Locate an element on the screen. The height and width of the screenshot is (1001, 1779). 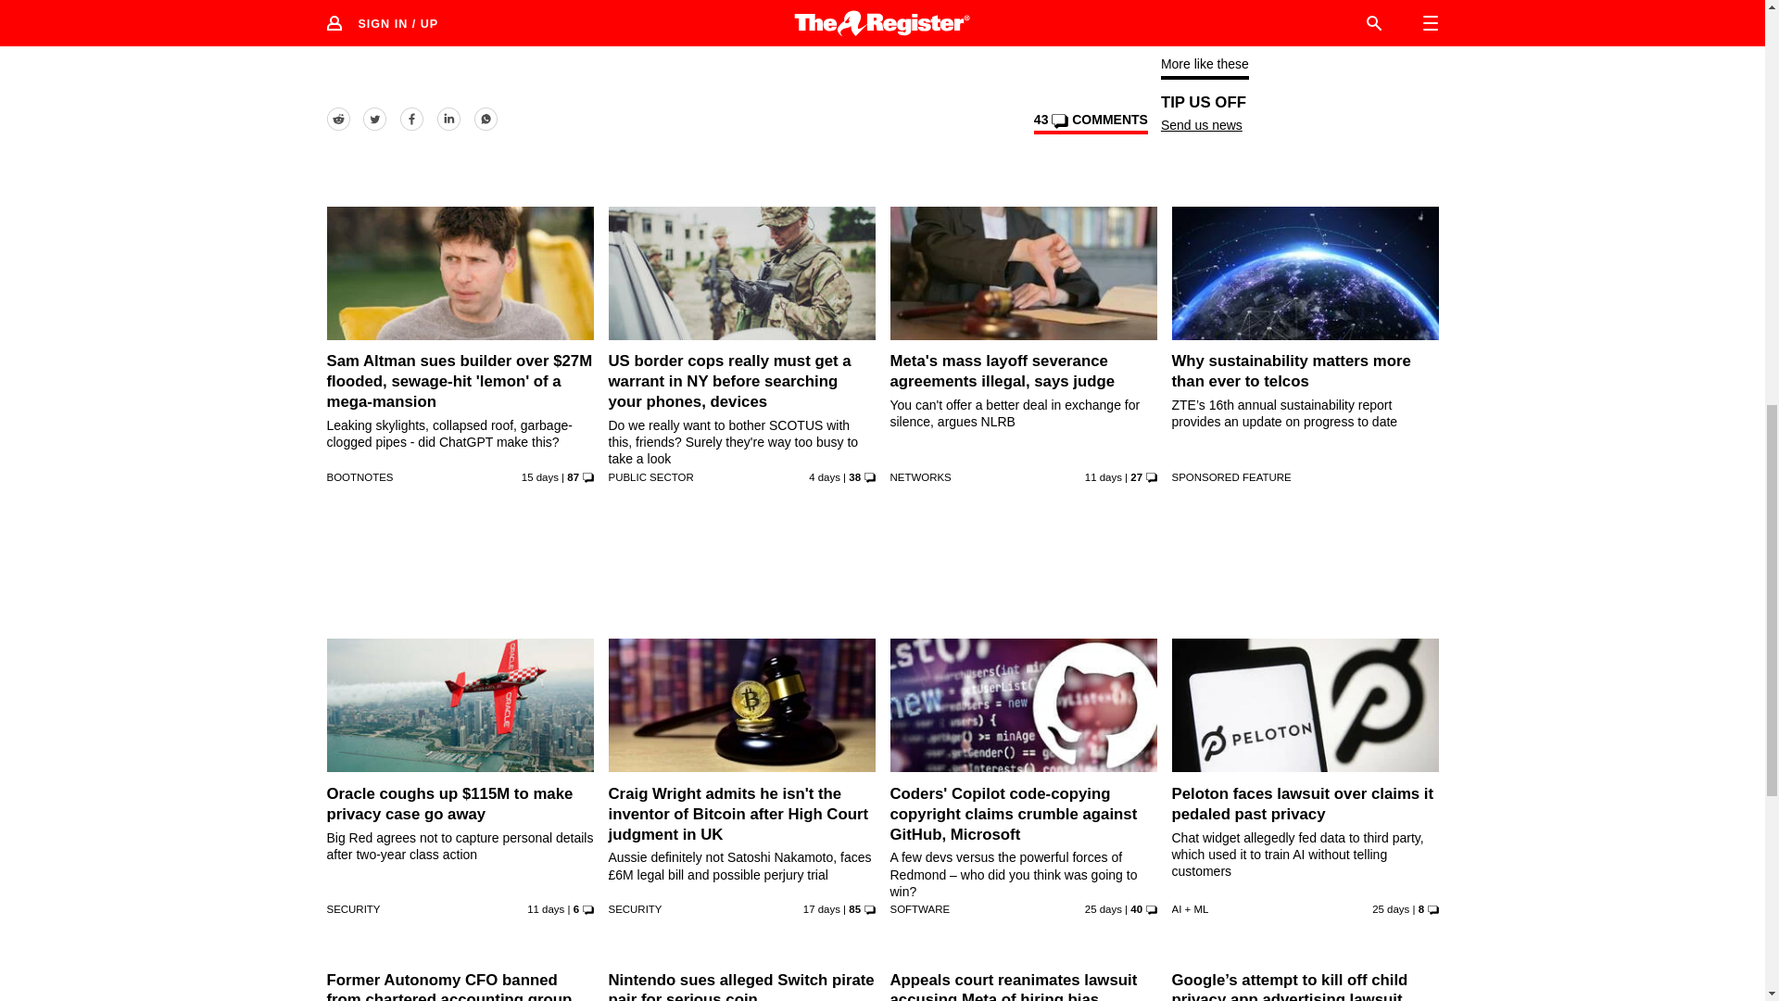
29 Jul 2024 20:17 is located at coordinates (825, 476).